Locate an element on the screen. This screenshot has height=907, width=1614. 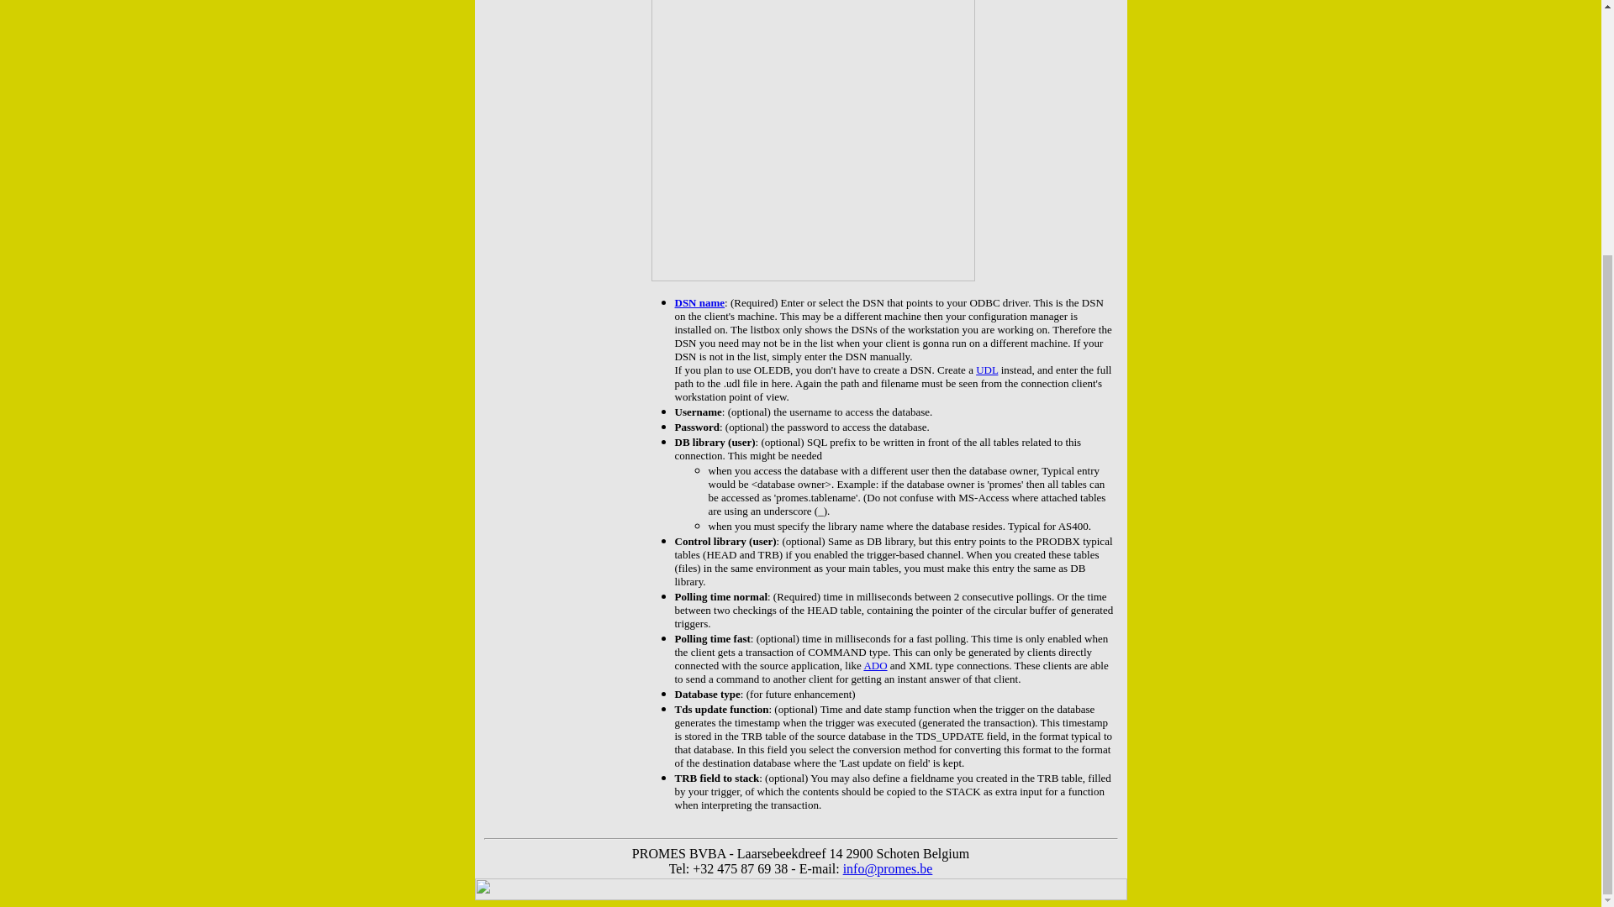
ADO is located at coordinates (874, 665).